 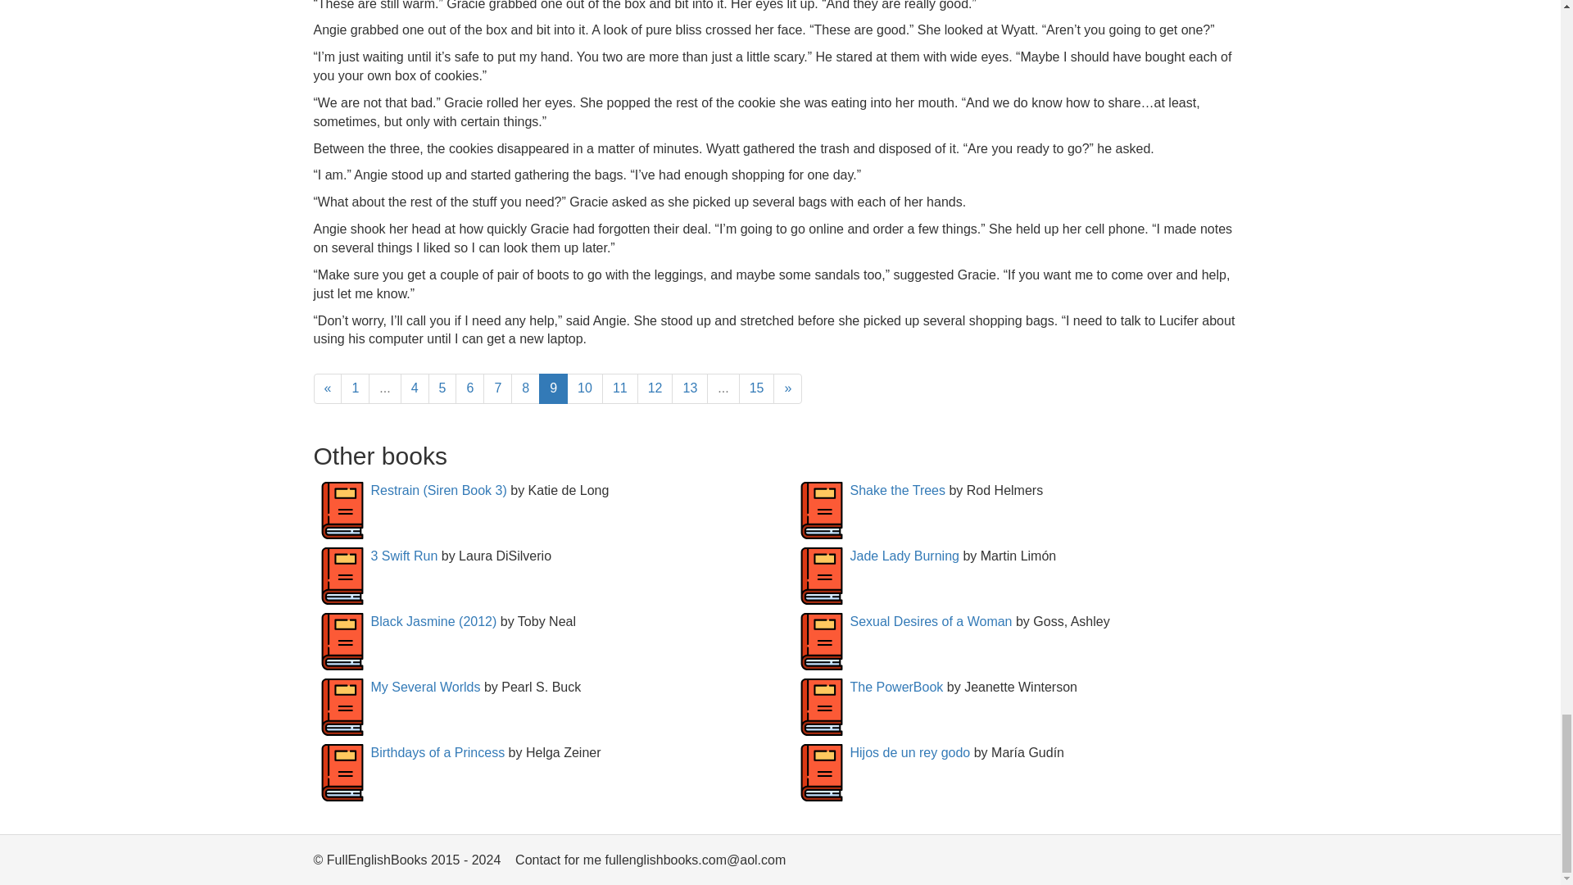 What do you see at coordinates (584, 388) in the screenshot?
I see `10` at bounding box center [584, 388].